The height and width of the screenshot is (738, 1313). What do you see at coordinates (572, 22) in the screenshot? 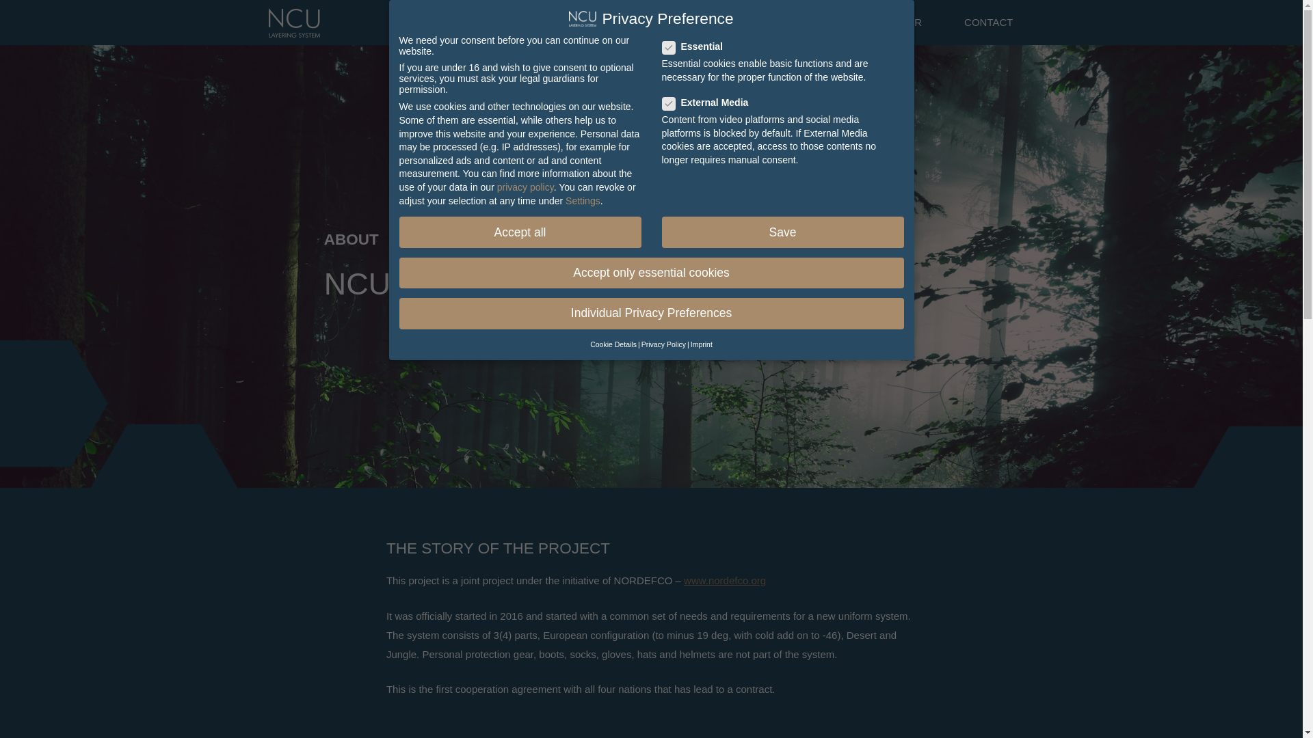
I see `ABOUT` at bounding box center [572, 22].